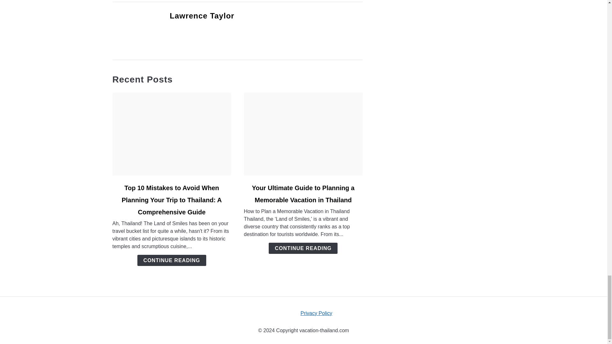 Image resolution: width=612 pixels, height=344 pixels. Describe the element at coordinates (171, 260) in the screenshot. I see `CONTINUE READING` at that location.